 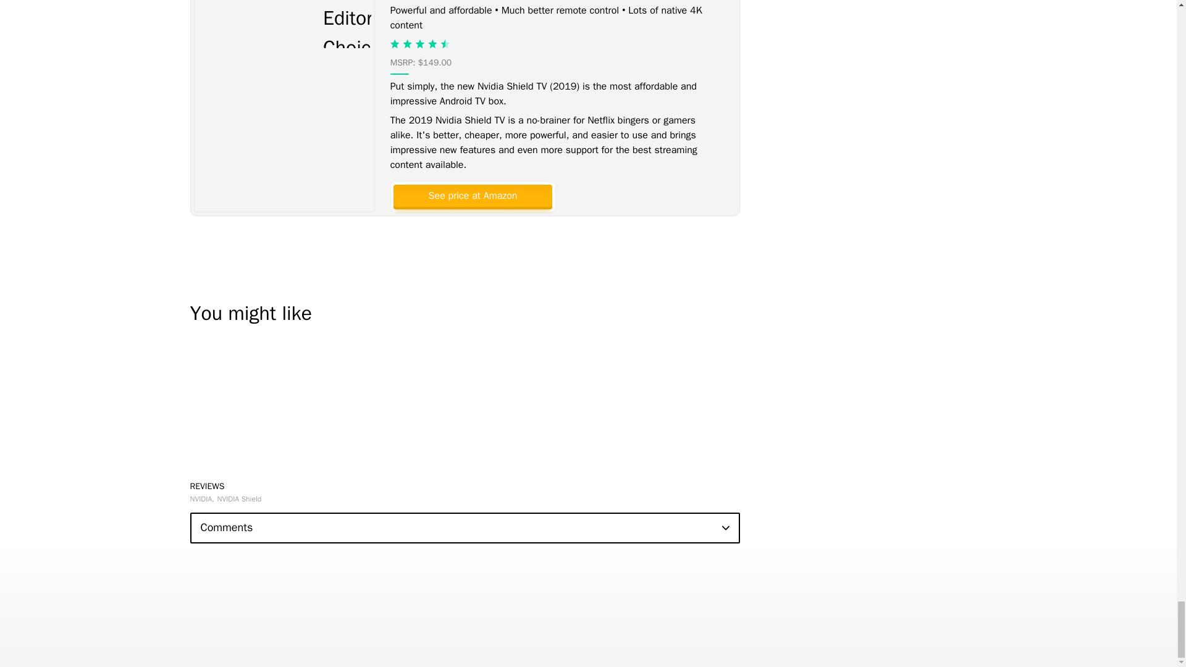 What do you see at coordinates (208, 485) in the screenshot?
I see `REVIEWS` at bounding box center [208, 485].